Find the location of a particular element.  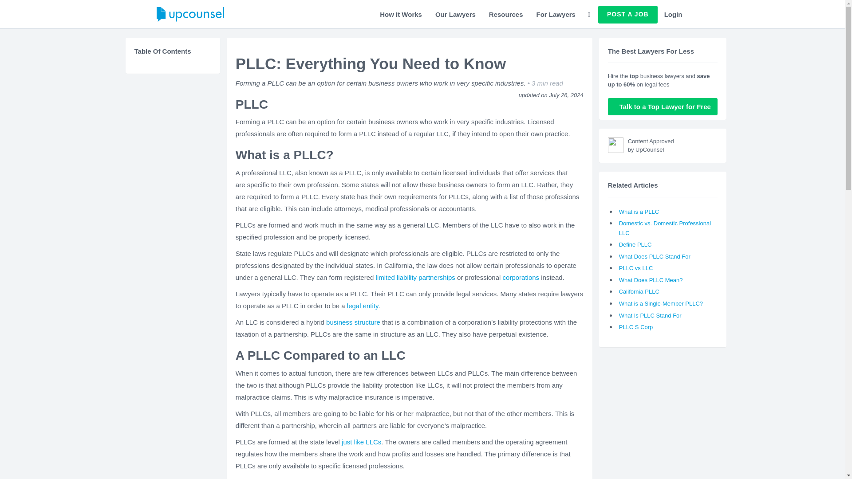

Login is located at coordinates (674, 14).